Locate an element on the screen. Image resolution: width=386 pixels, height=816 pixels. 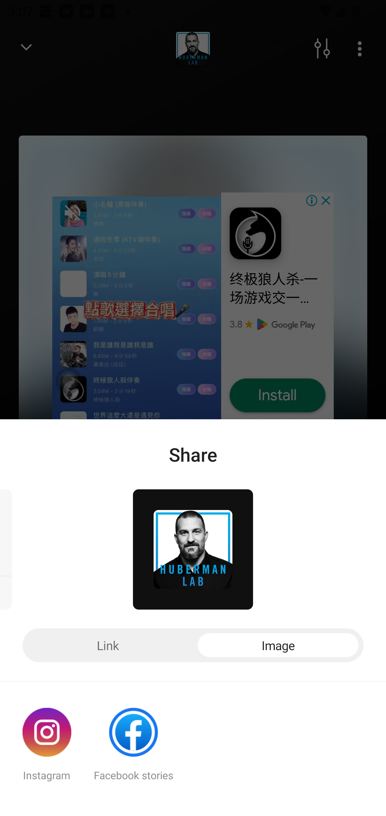
Facebook stories is located at coordinates (133, 749).